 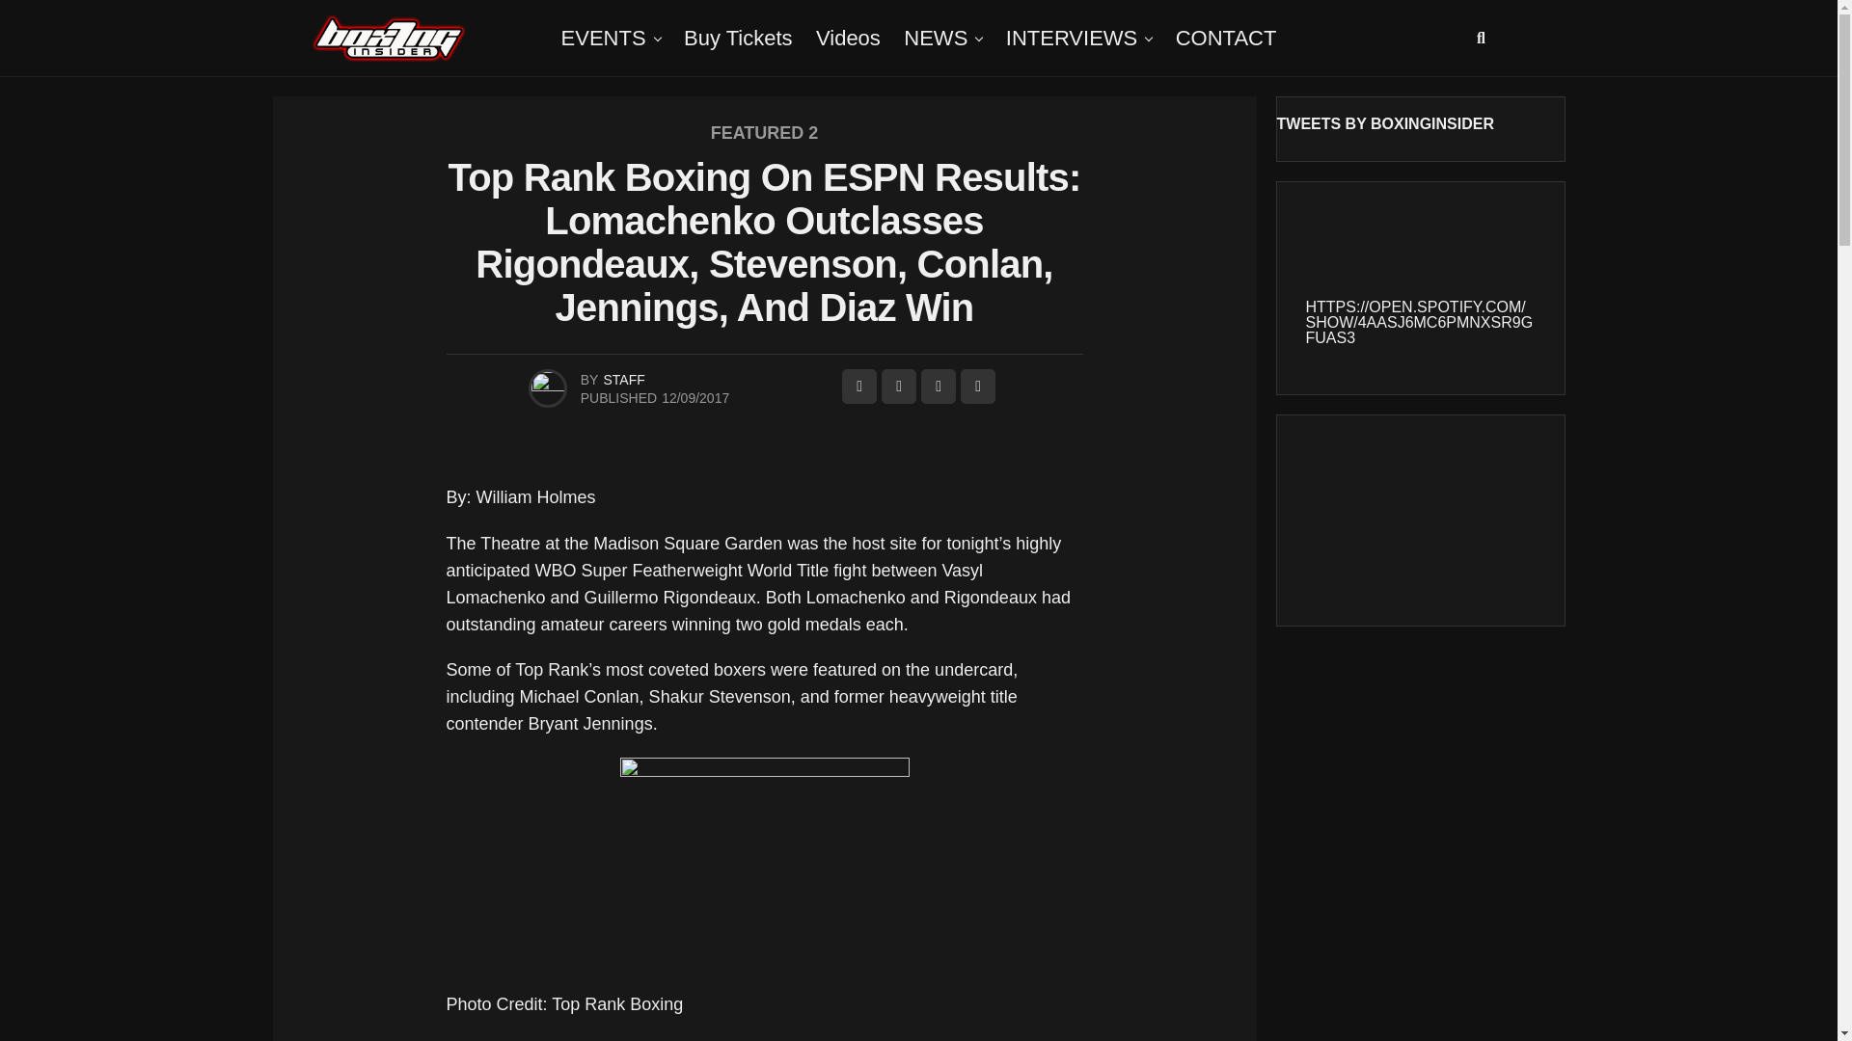 I want to click on NEWS, so click(x=936, y=39).